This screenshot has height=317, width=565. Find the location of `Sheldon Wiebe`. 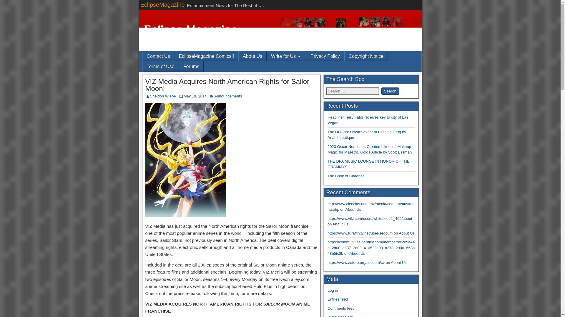

Sheldon Wiebe is located at coordinates (163, 96).